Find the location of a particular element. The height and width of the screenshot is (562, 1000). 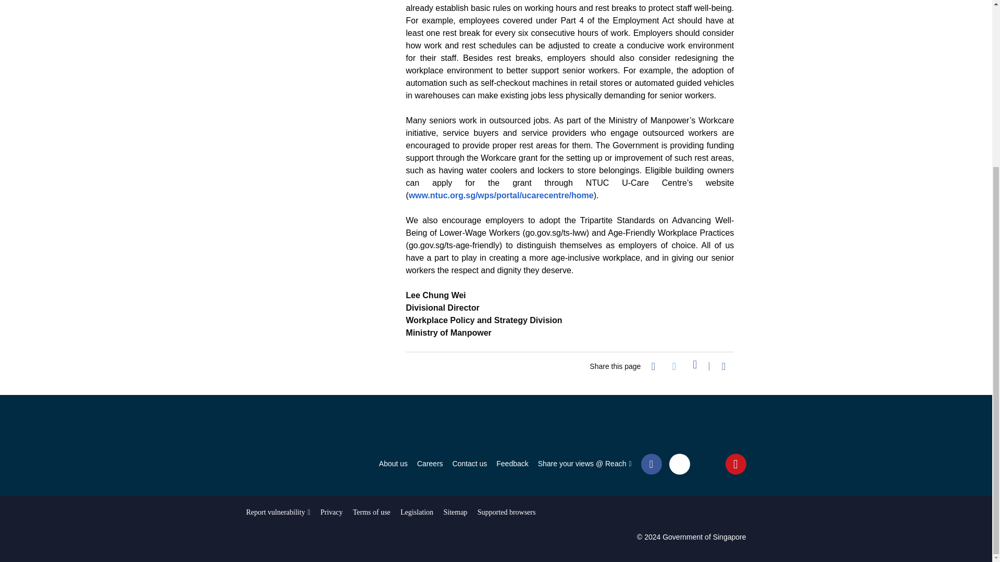

Ministry of Manpower youtube channel is located at coordinates (735, 463).